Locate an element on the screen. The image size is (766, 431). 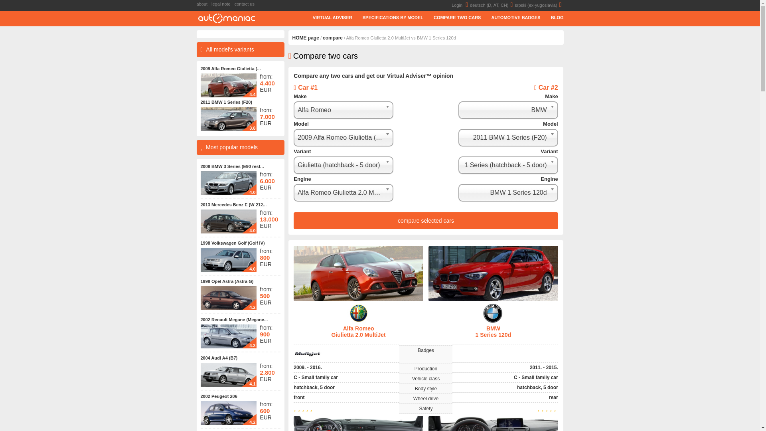
BMW 3 Series is located at coordinates (228, 183).